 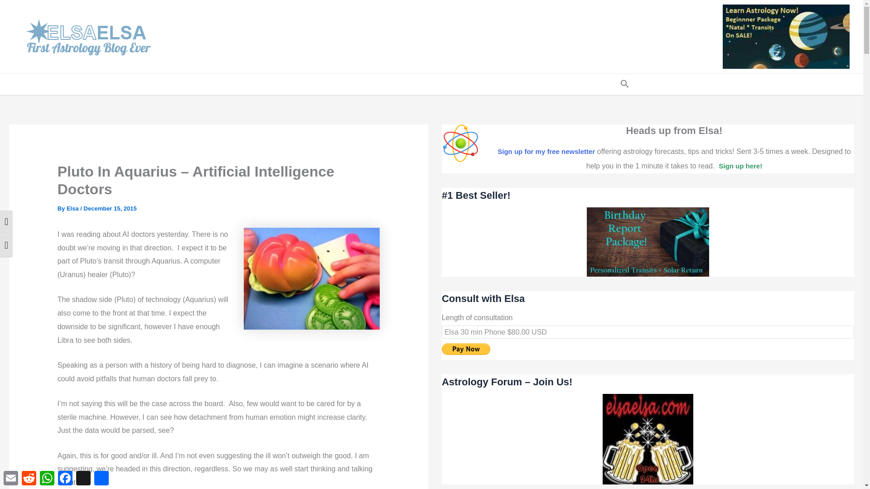 I want to click on Shop, so click(x=373, y=84).